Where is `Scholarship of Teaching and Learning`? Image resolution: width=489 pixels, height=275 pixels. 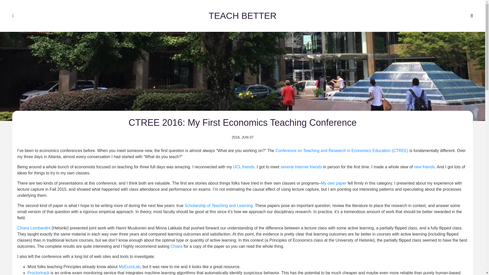
Scholarship of Teaching and Learning is located at coordinates (219, 200).